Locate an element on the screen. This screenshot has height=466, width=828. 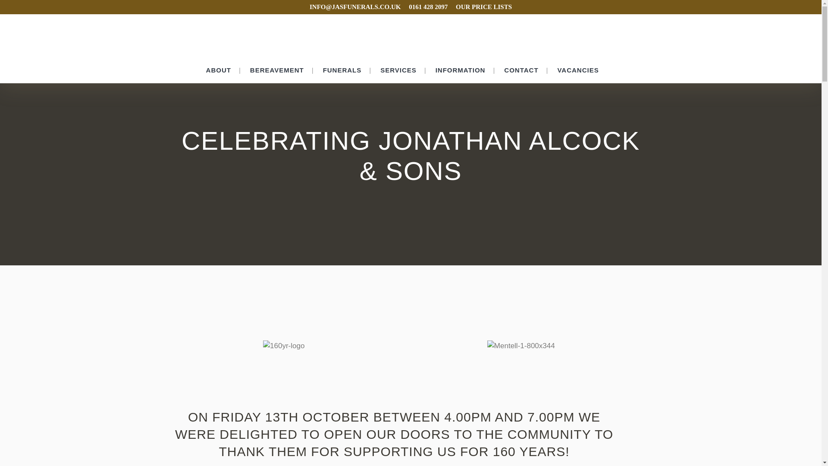
BEREAVEMENT is located at coordinates (277, 70).